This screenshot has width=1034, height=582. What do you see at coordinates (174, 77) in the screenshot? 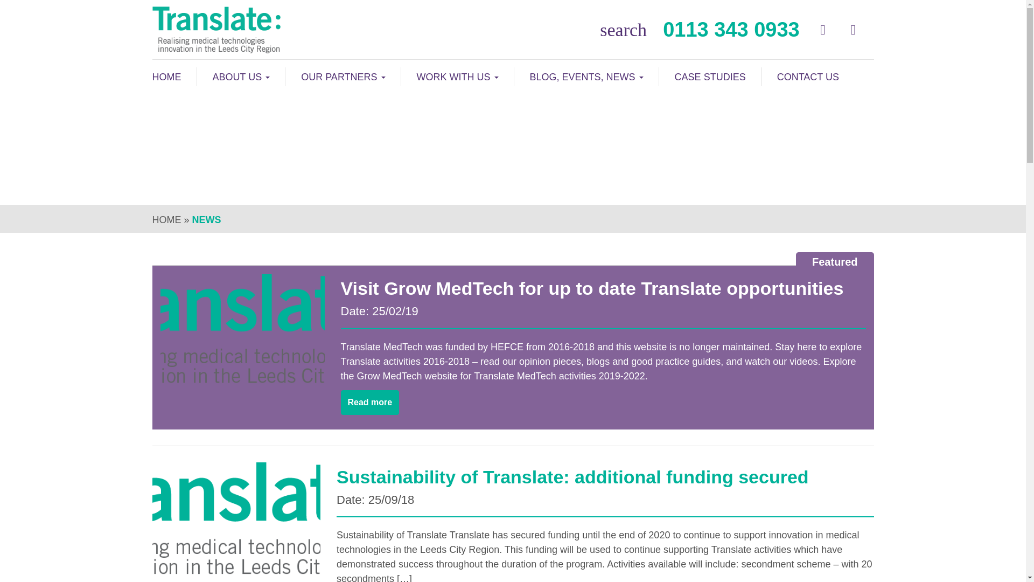
I see `HOME` at bounding box center [174, 77].